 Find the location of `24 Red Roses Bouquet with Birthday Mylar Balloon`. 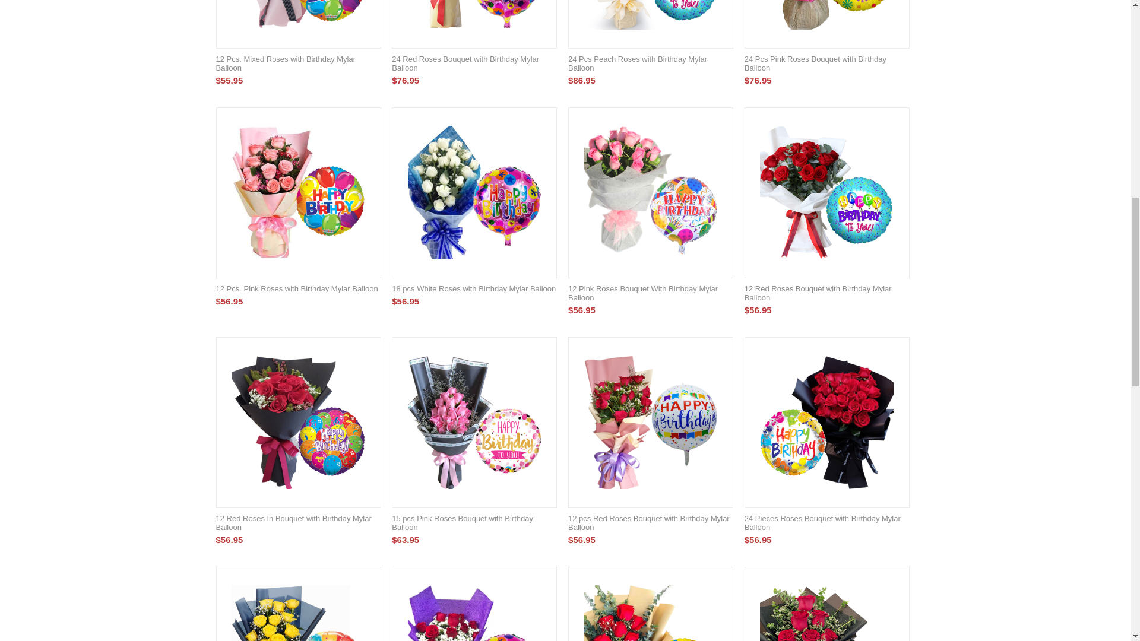

24 Red Roses Bouquet with Birthday Mylar Balloon is located at coordinates (474, 63).